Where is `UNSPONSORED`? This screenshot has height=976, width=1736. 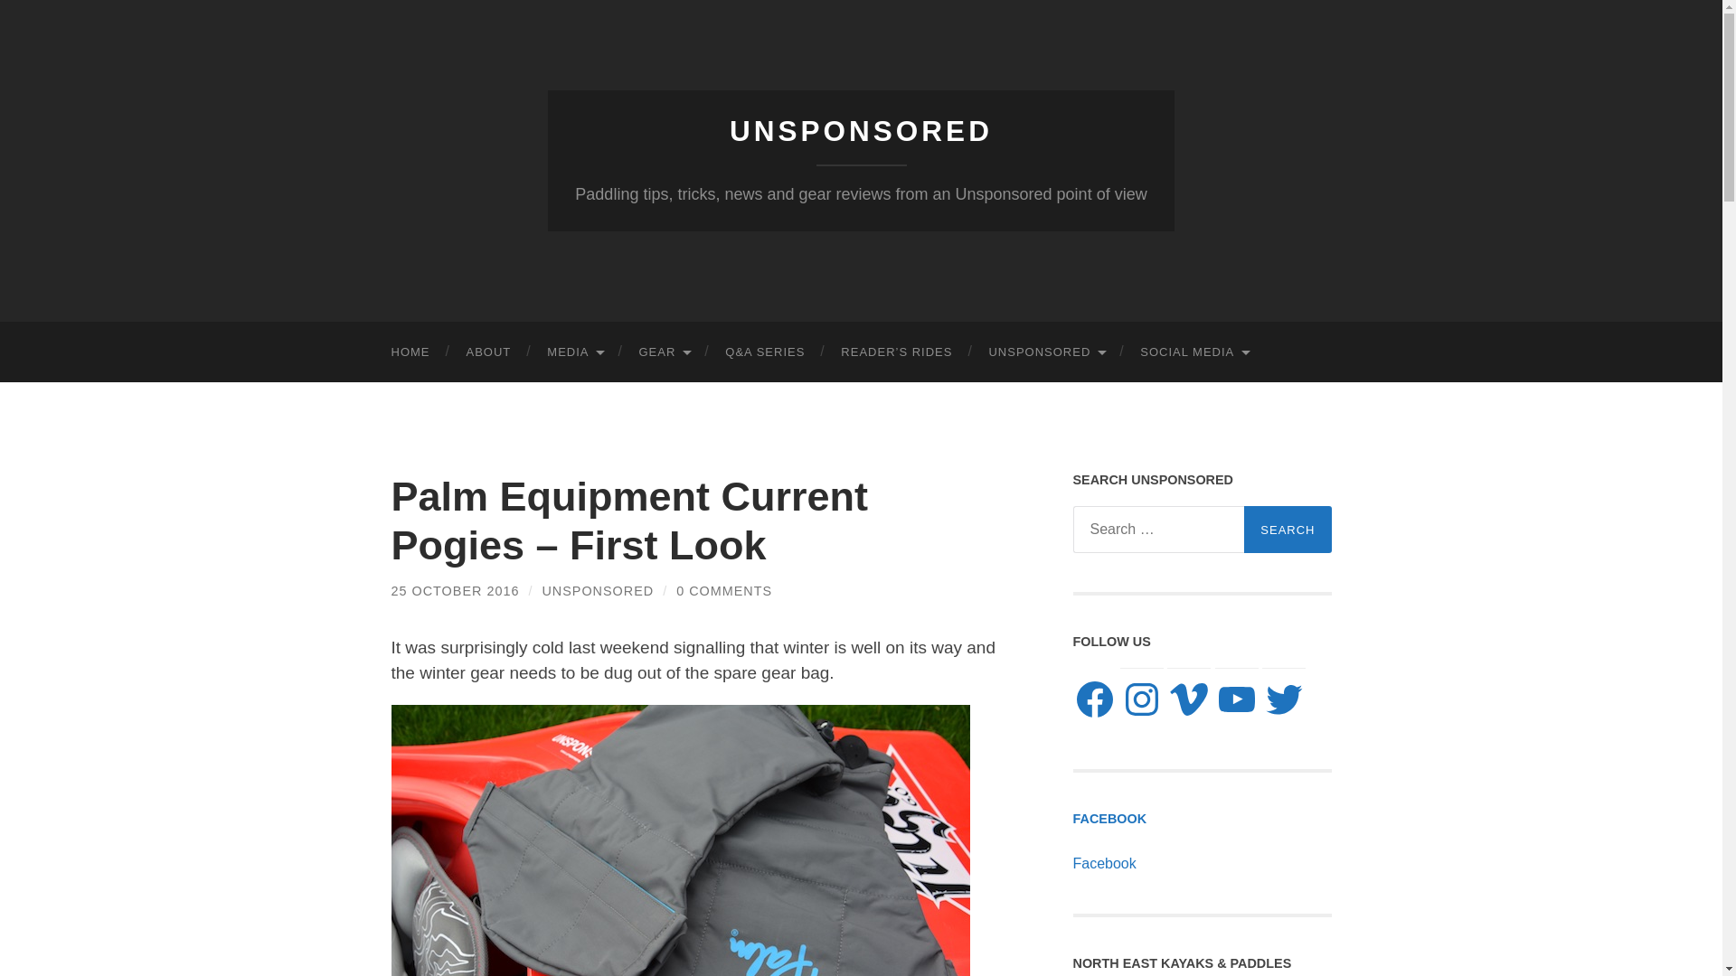
UNSPONSORED is located at coordinates (1045, 352).